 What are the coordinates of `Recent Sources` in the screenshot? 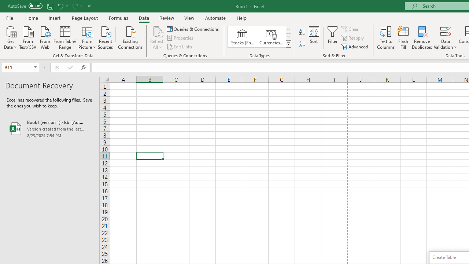 It's located at (106, 37).